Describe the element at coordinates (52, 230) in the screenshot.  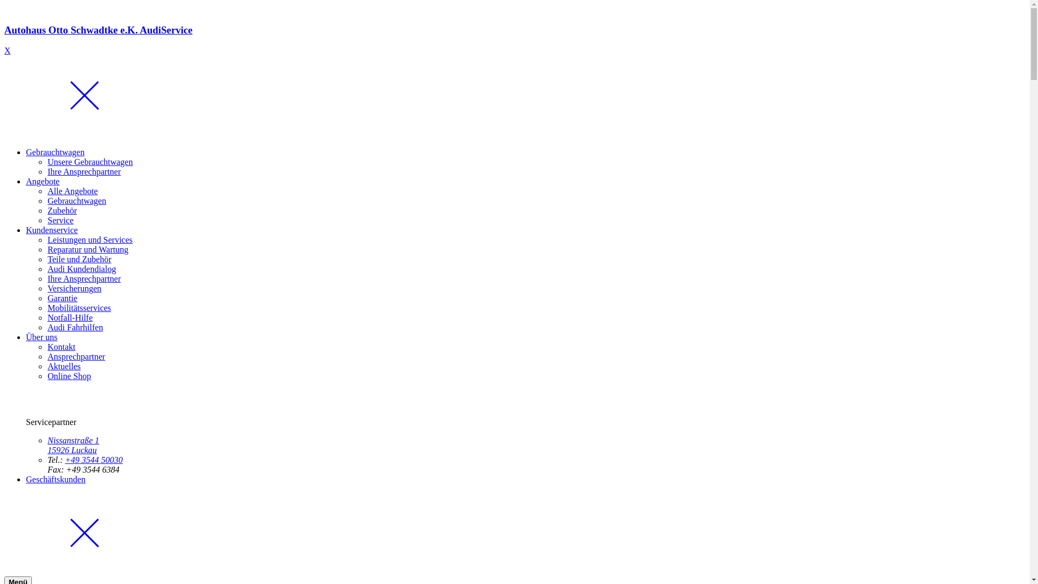
I see `Kundenservice` at that location.